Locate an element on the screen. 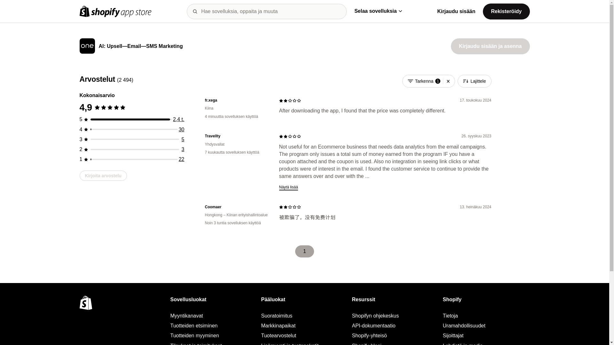 Image resolution: width=614 pixels, height=345 pixels. fr.xega is located at coordinates (237, 100).